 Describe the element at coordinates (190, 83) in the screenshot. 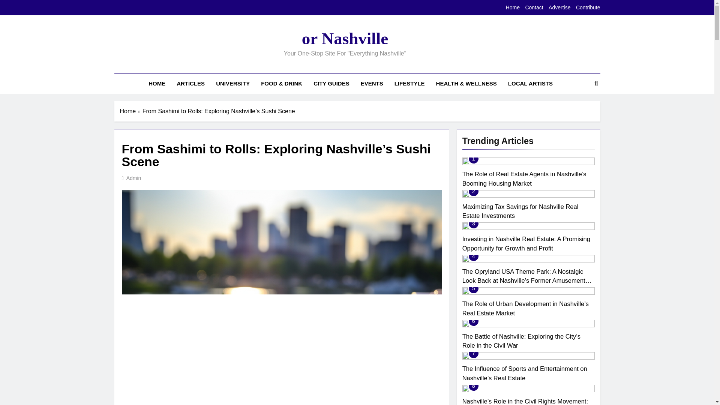

I see `ARTICLES` at that location.